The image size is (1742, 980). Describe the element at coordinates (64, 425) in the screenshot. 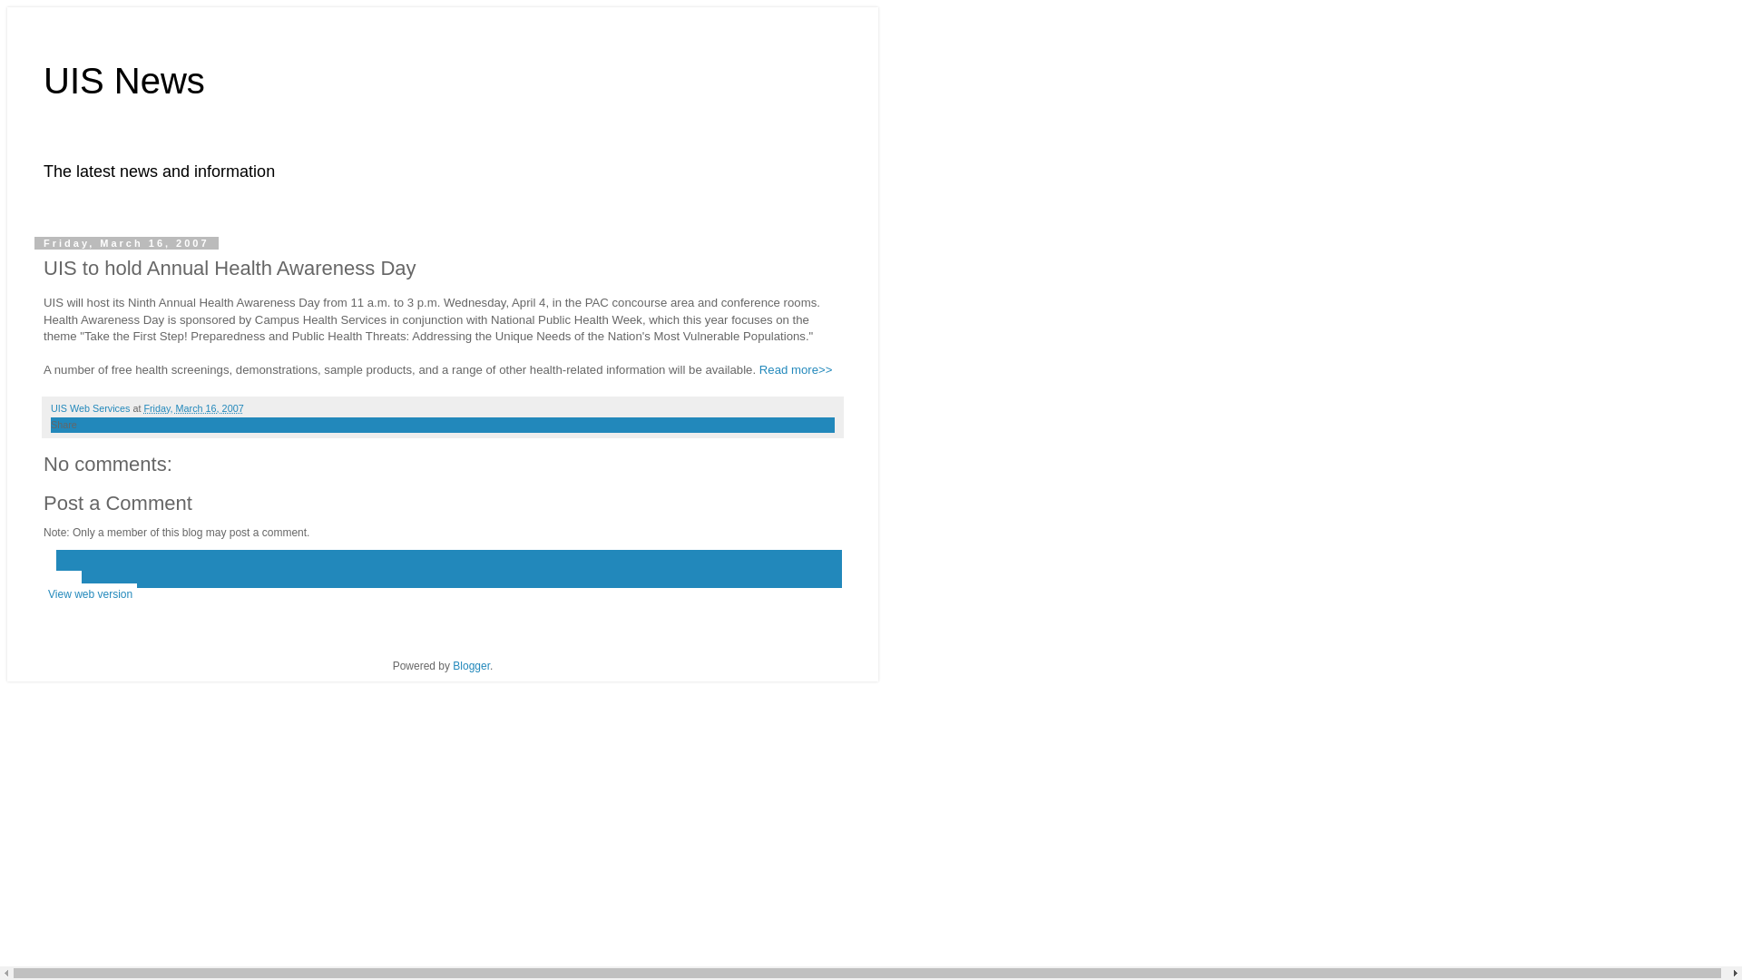

I see `Share` at that location.